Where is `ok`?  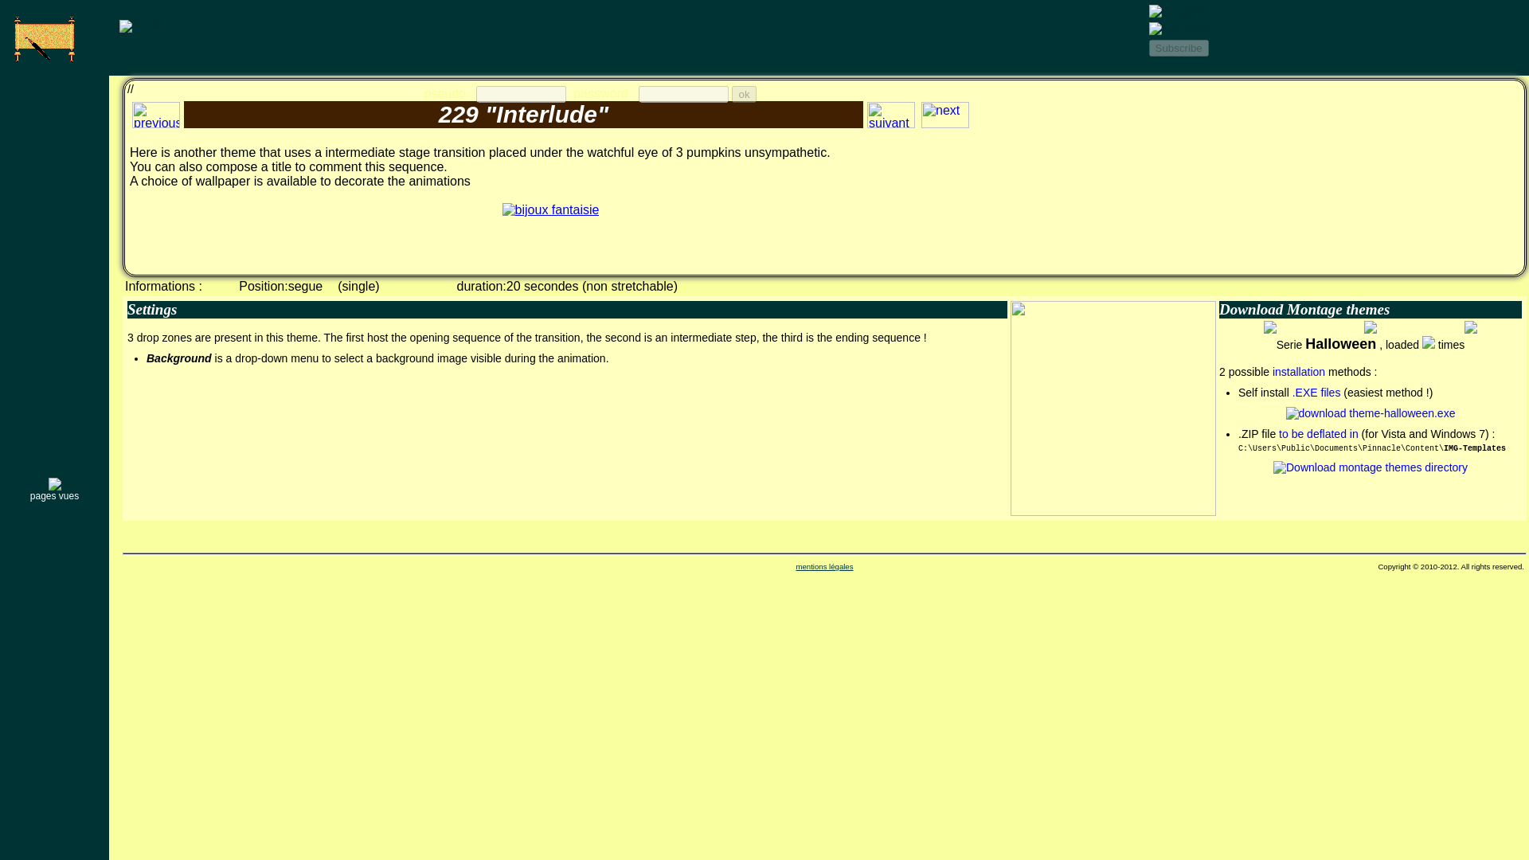
ok is located at coordinates (744, 94).